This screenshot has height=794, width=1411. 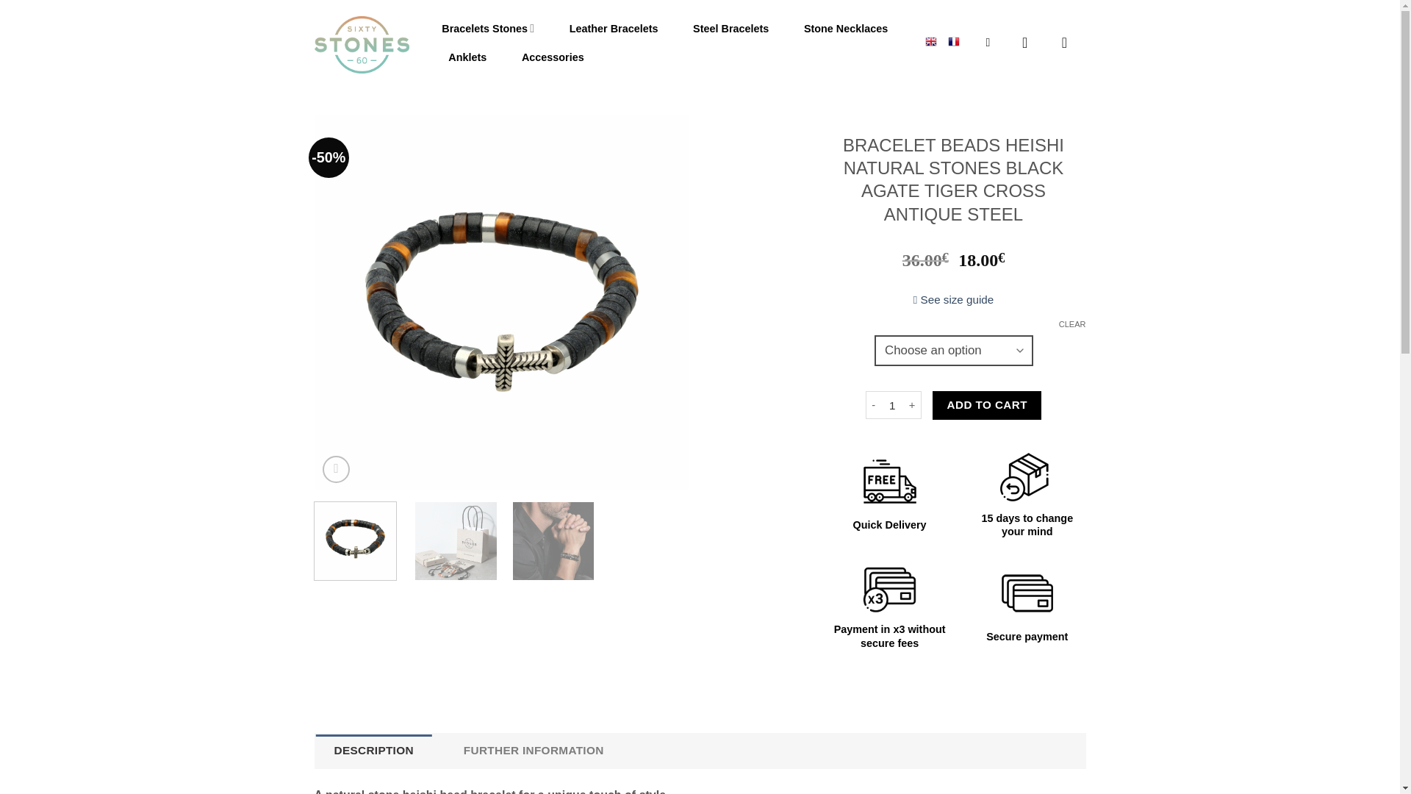 What do you see at coordinates (930, 40) in the screenshot?
I see `English` at bounding box center [930, 40].